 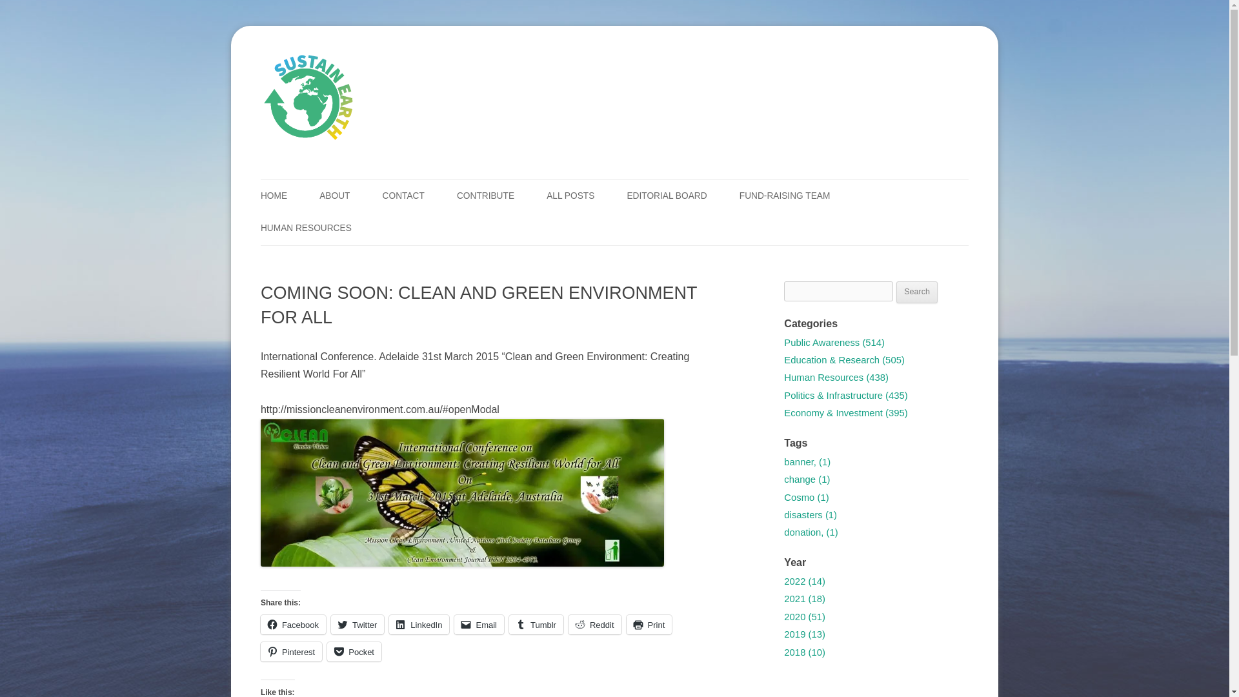 I want to click on Pocket, so click(x=354, y=651).